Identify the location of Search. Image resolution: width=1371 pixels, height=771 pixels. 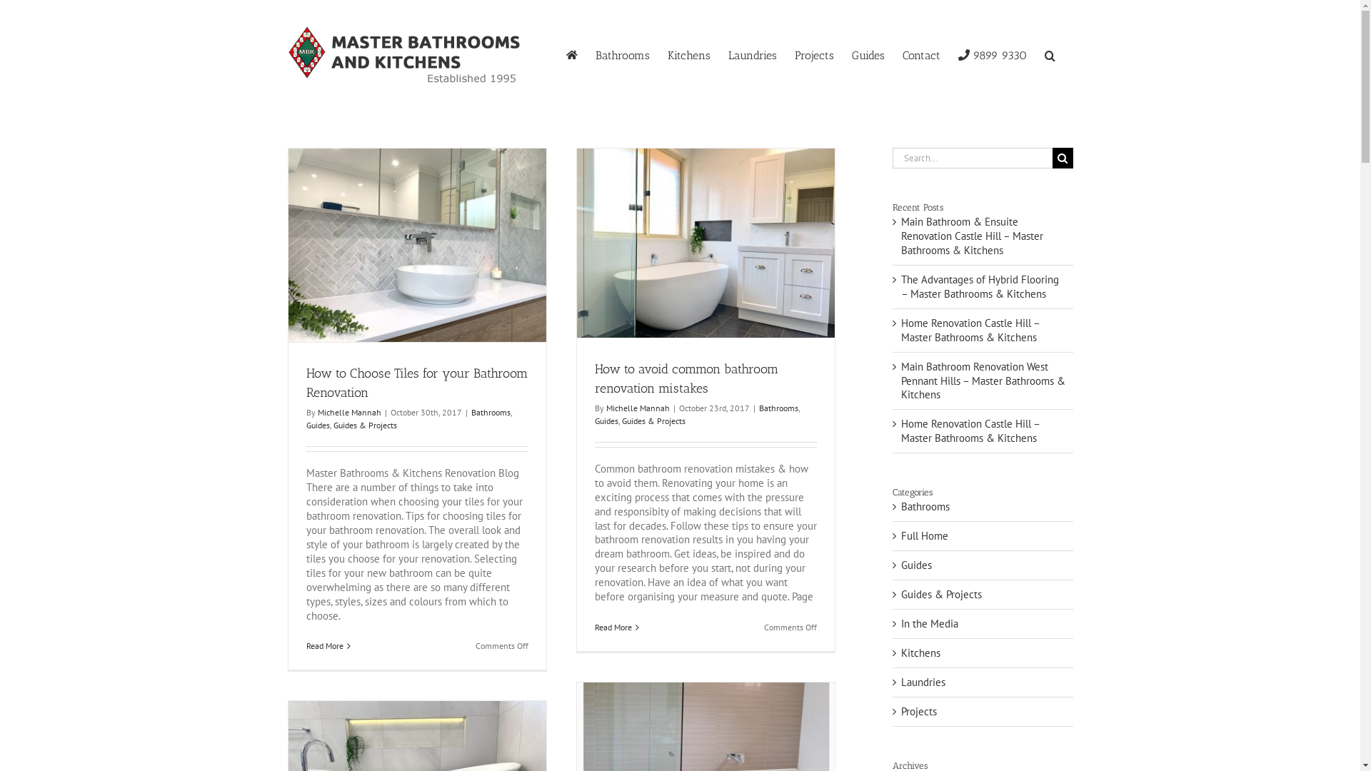
(1050, 54).